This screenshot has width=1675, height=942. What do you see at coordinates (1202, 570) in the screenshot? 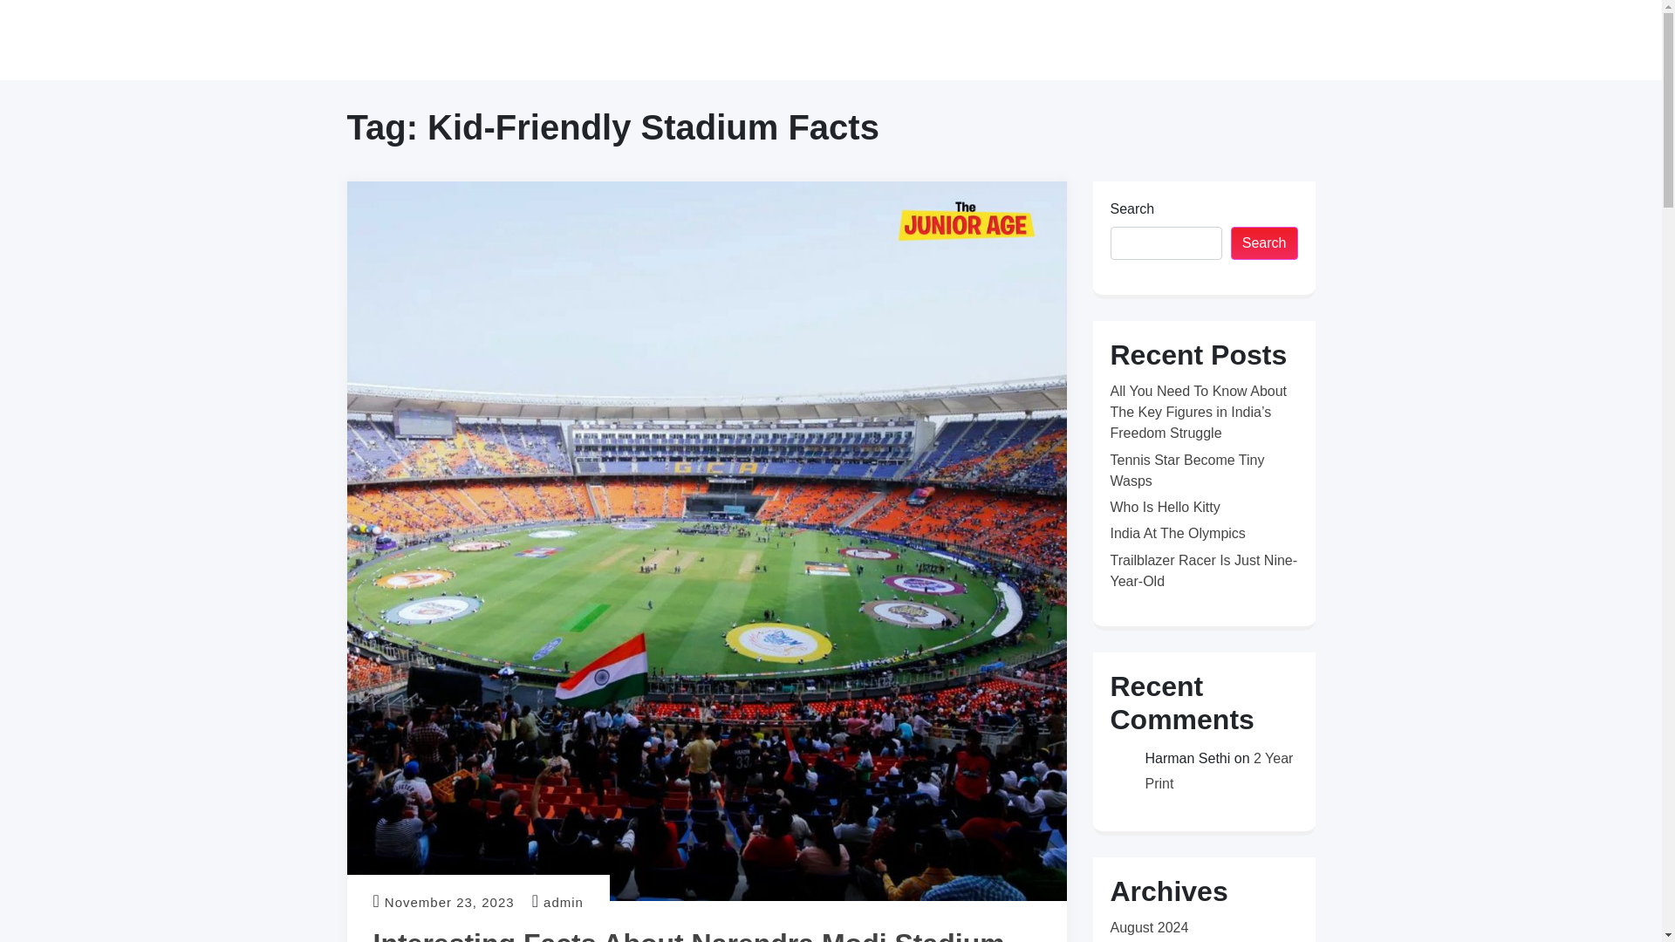
I see `Trailblazer Racer Is Just Nine-Year-Old` at bounding box center [1202, 570].